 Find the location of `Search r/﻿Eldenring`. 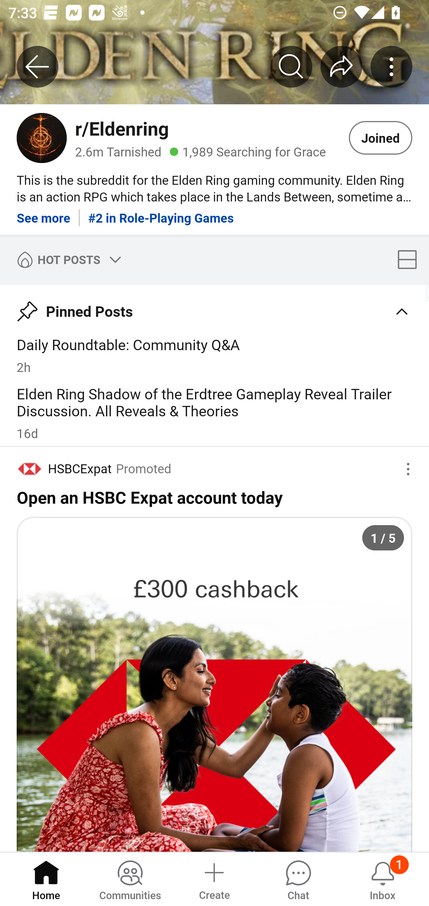

Search r/﻿Eldenring is located at coordinates (291, 66).